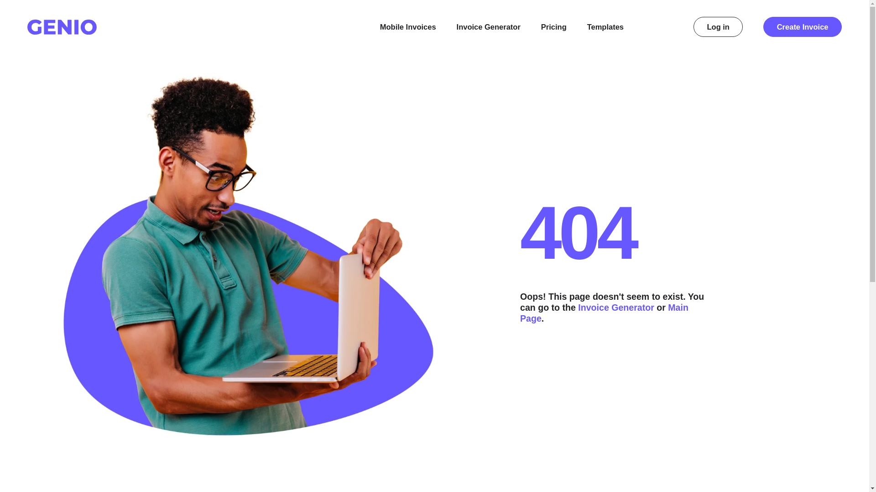 The image size is (876, 492). Describe the element at coordinates (488, 27) in the screenshot. I see `Invoice Generator` at that location.